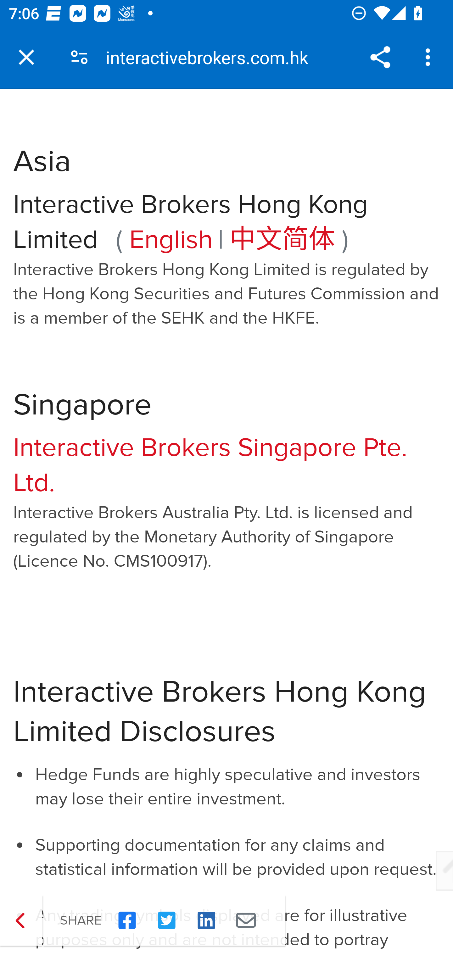 Image resolution: width=453 pixels, height=956 pixels. I want to click on Close tab, so click(26, 57).